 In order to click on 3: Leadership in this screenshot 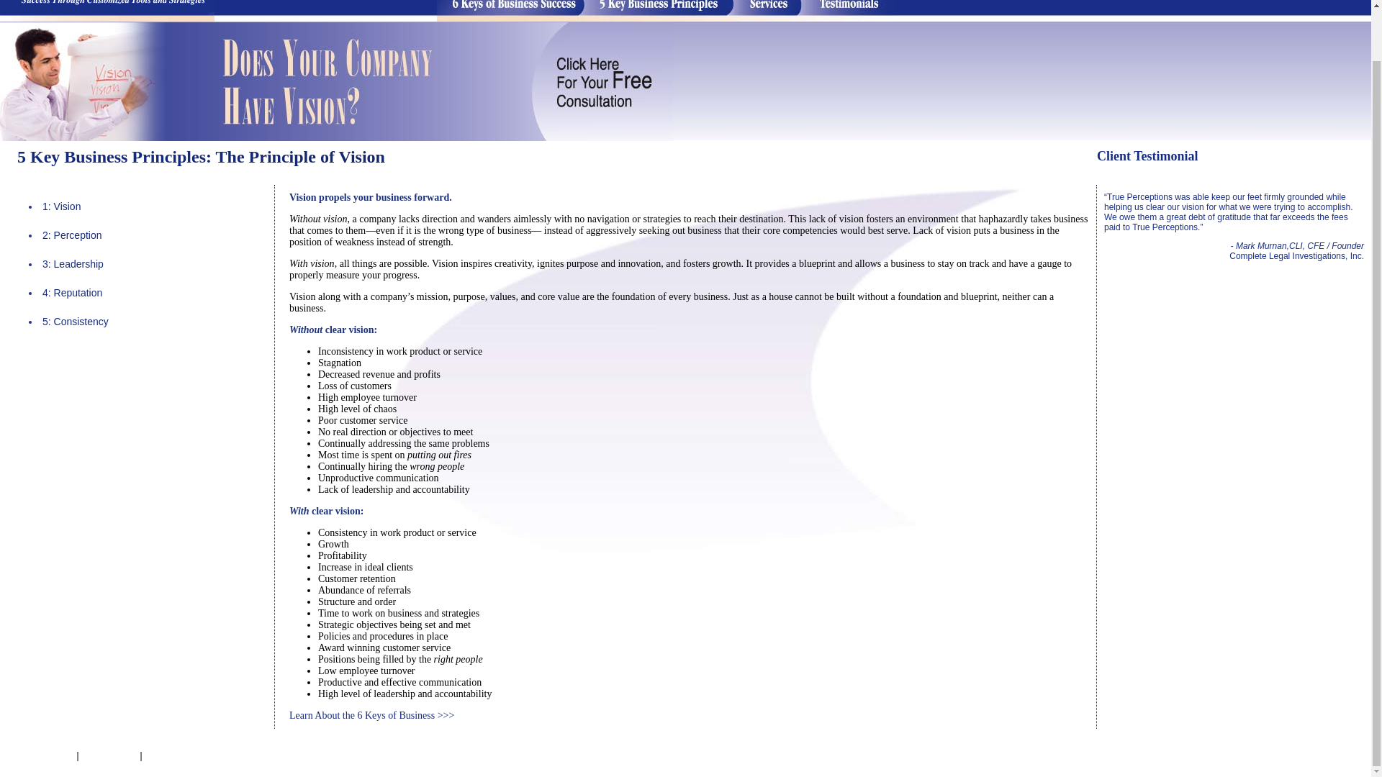, I will do `click(73, 263)`.